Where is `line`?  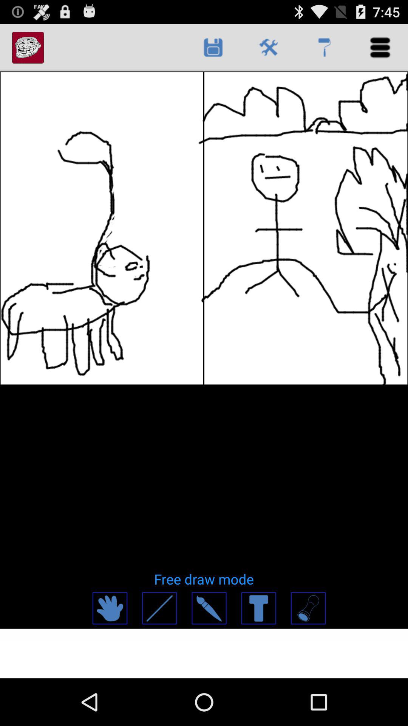
line is located at coordinates (159, 608).